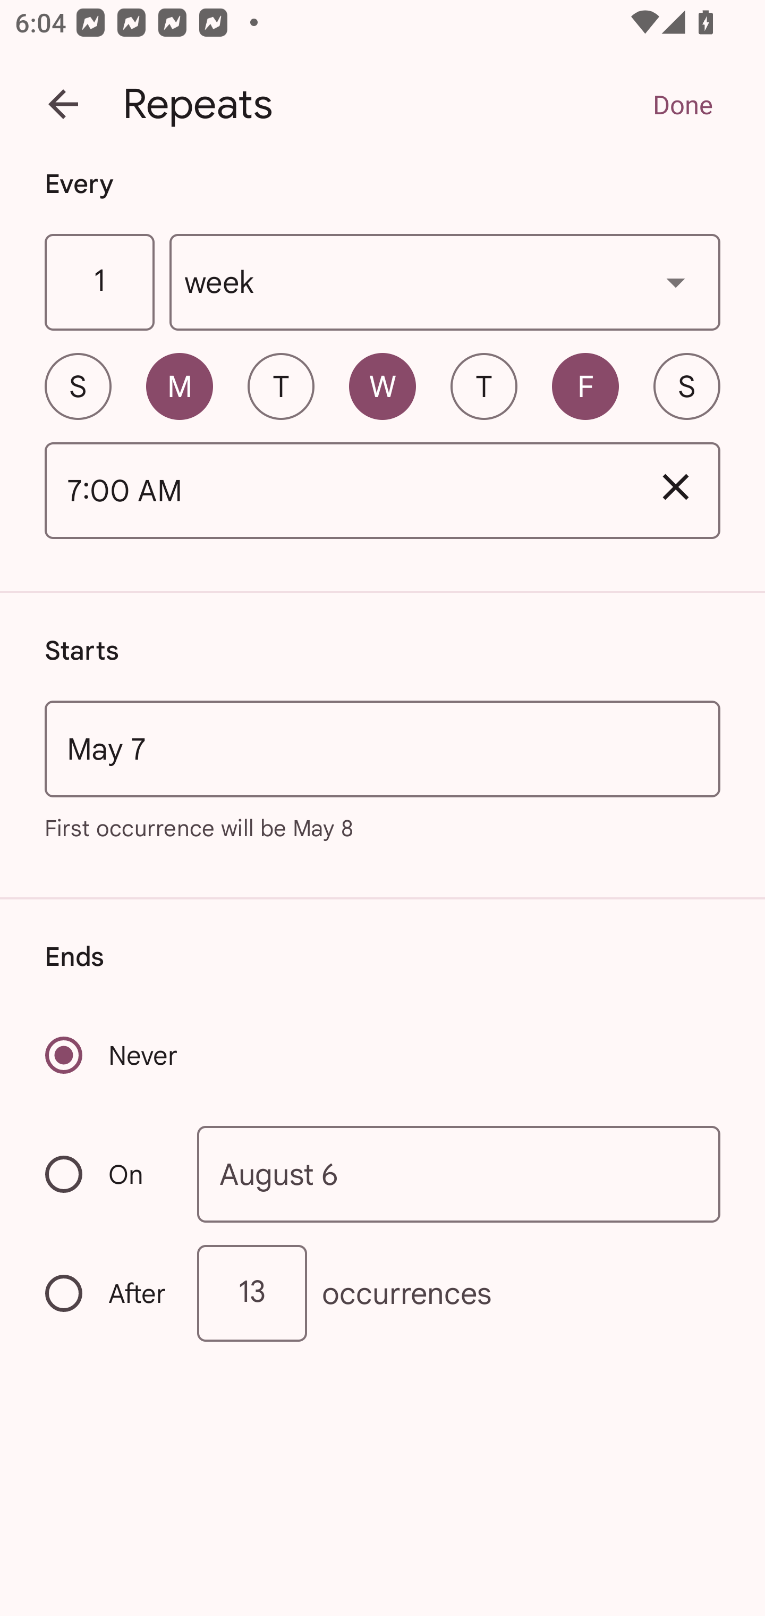  I want to click on Never Recurrence never ends, so click(113, 1055).